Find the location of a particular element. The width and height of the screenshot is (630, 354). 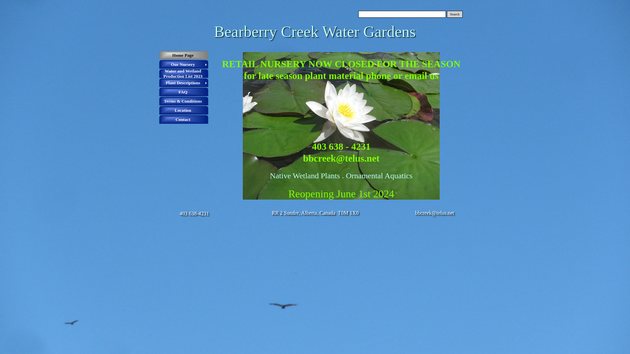

Contact is located at coordinates (184, 120).